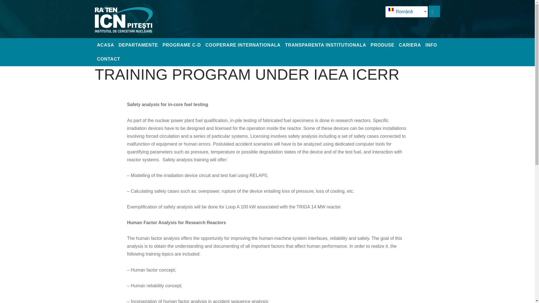 This screenshot has height=303, width=539. What do you see at coordinates (431, 45) in the screenshot?
I see `INFO` at bounding box center [431, 45].